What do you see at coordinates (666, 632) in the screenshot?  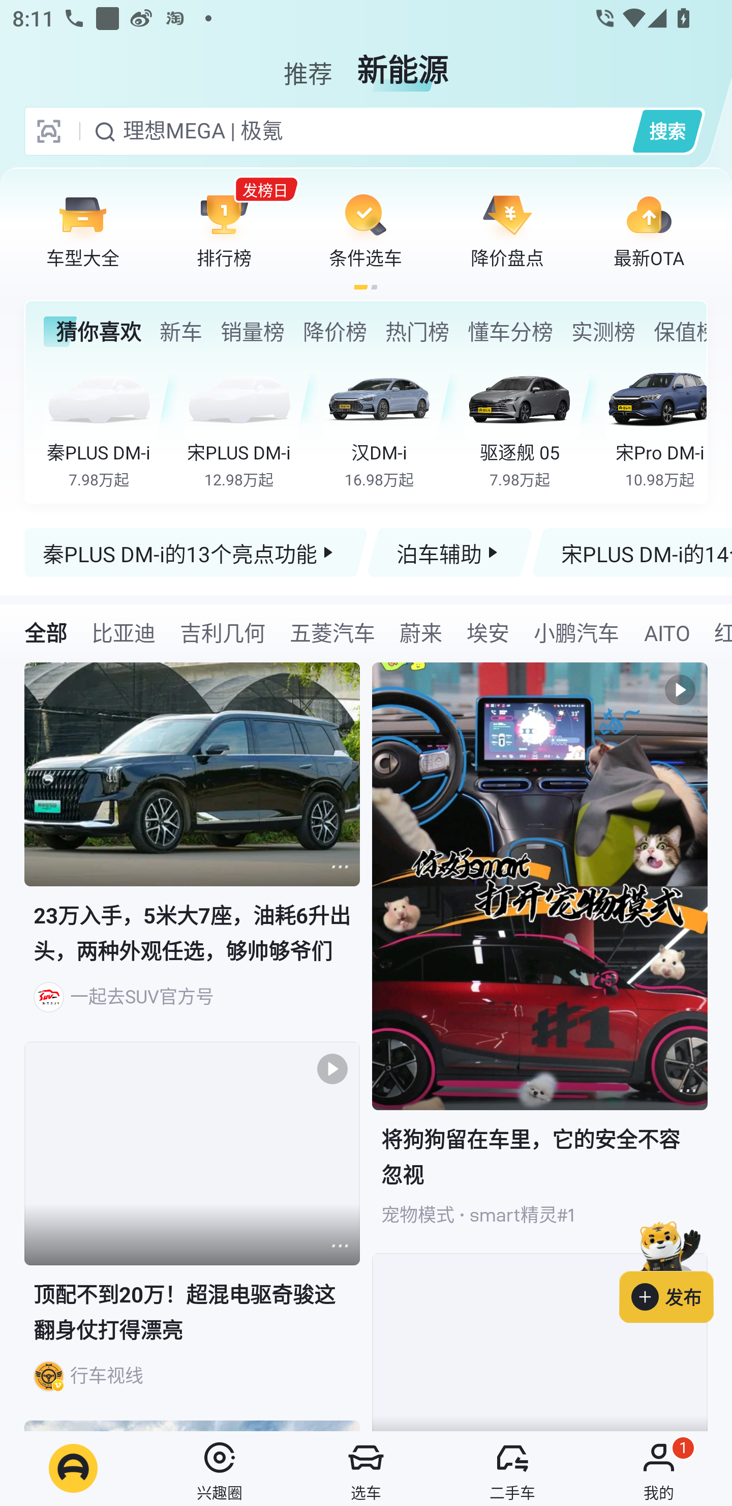 I see `AITO` at bounding box center [666, 632].